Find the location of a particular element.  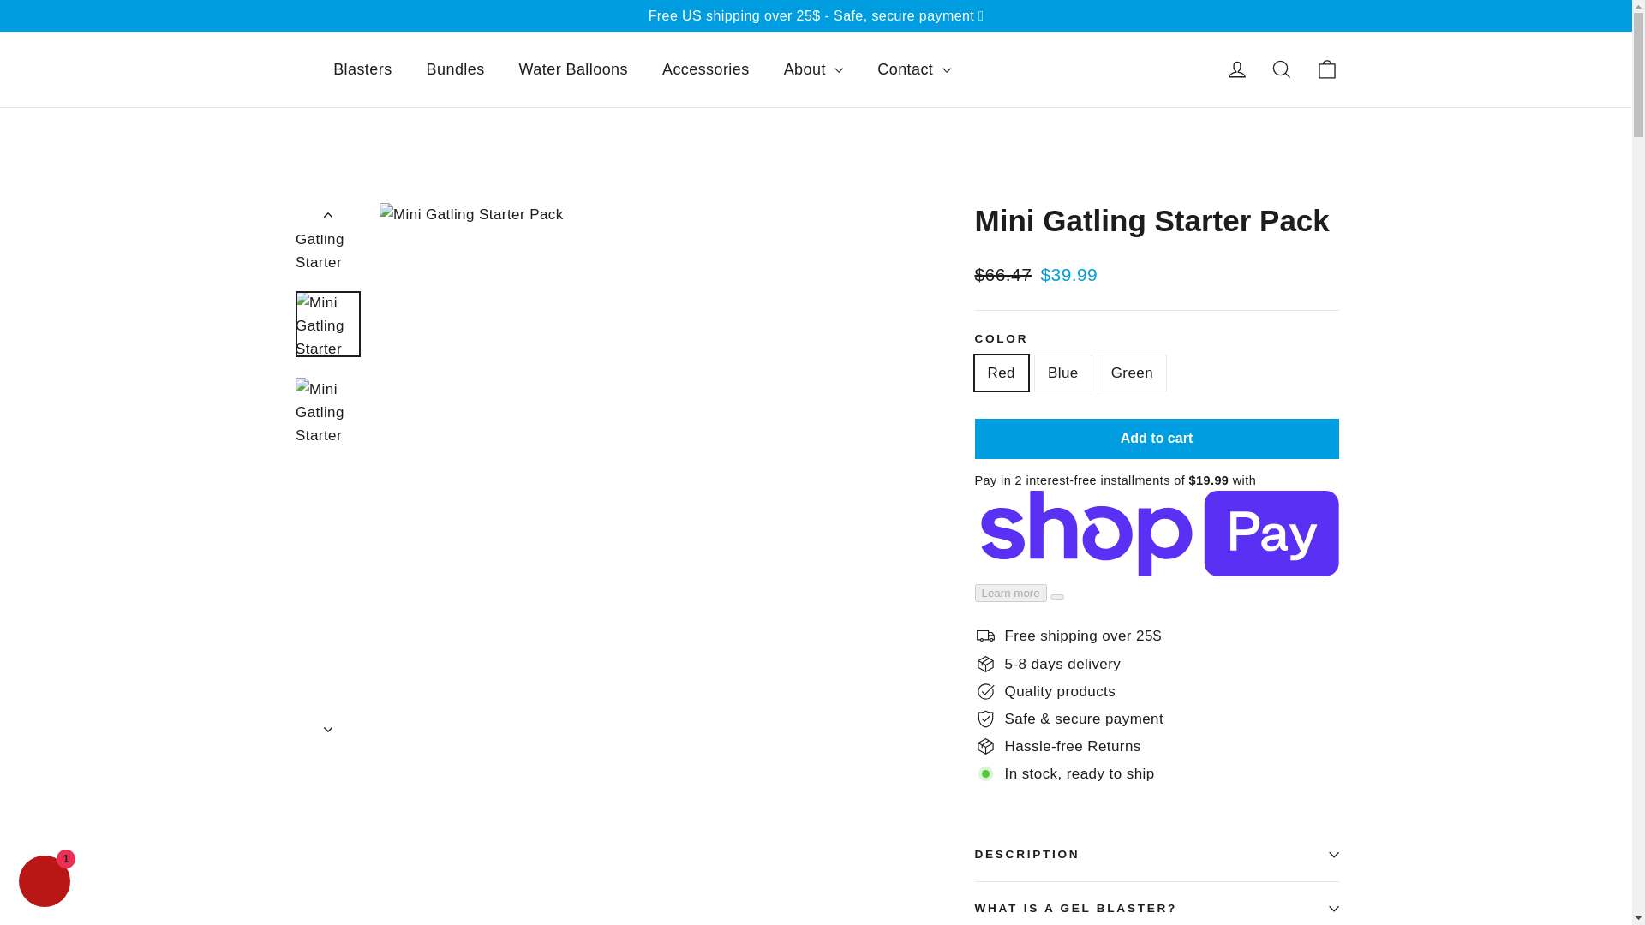

About is located at coordinates (813, 69).